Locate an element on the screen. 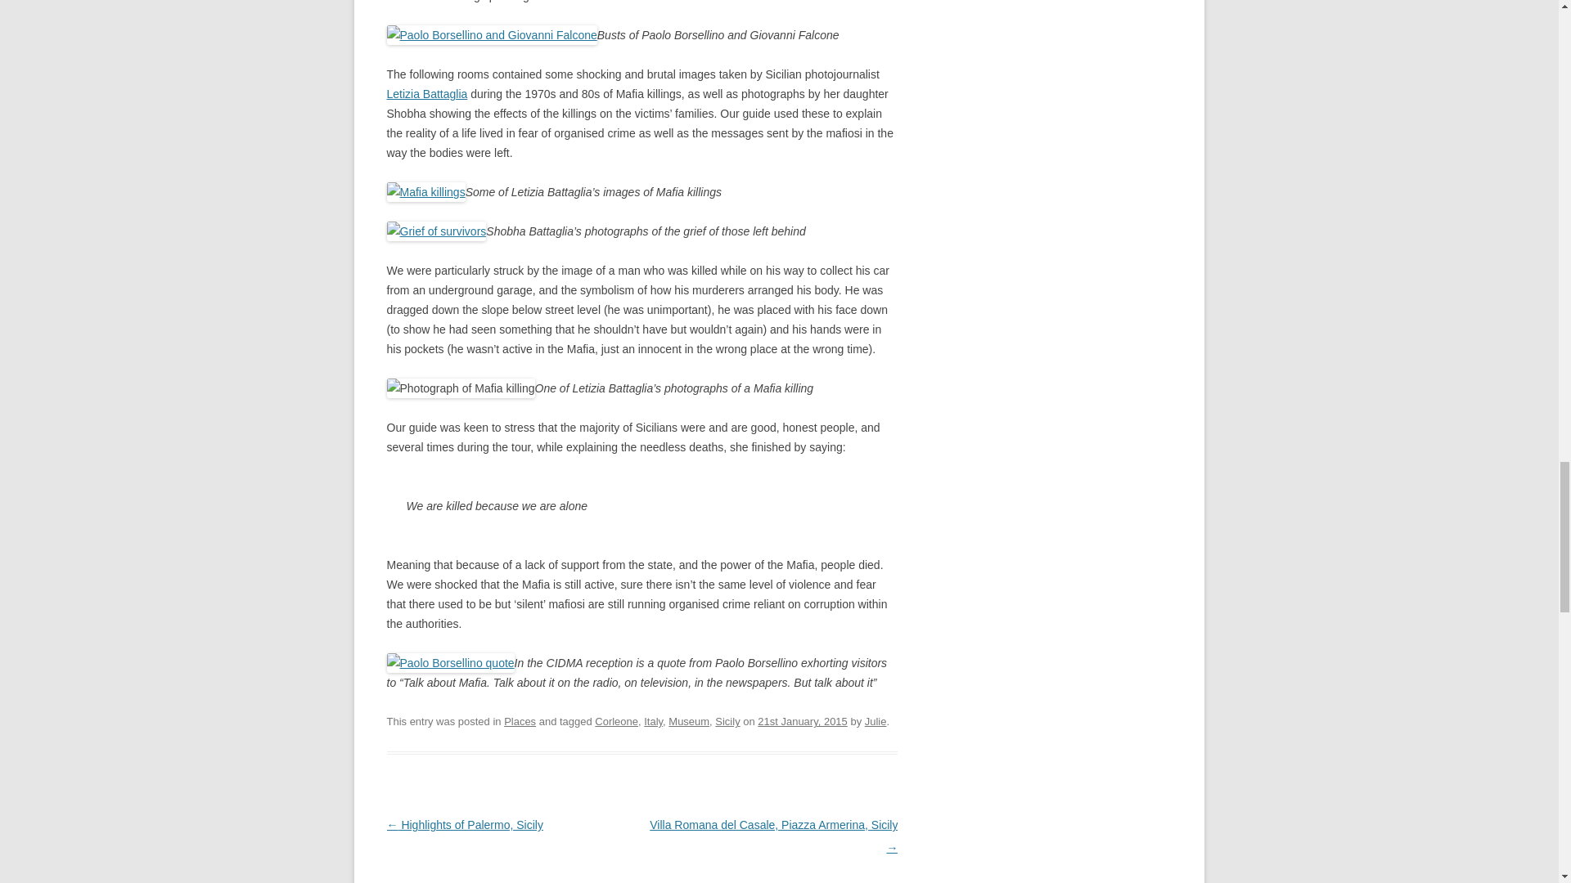 Image resolution: width=1571 pixels, height=883 pixels. Sicily is located at coordinates (727, 721).